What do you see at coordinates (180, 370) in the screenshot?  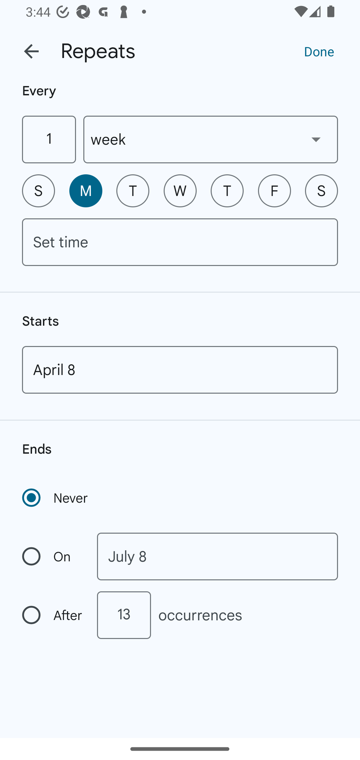 I see `April 8` at bounding box center [180, 370].